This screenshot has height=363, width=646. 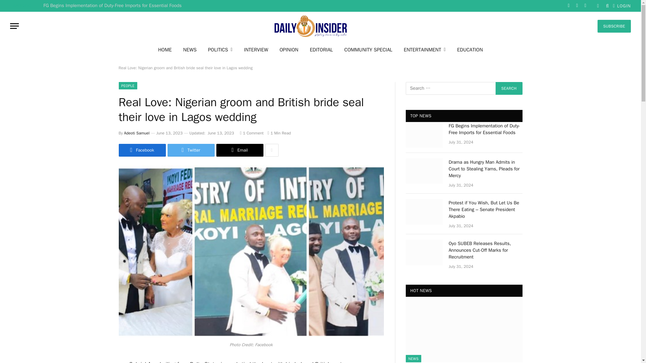 What do you see at coordinates (598, 5) in the screenshot?
I see `Switch to Dark Design - easier on eyes.` at bounding box center [598, 5].